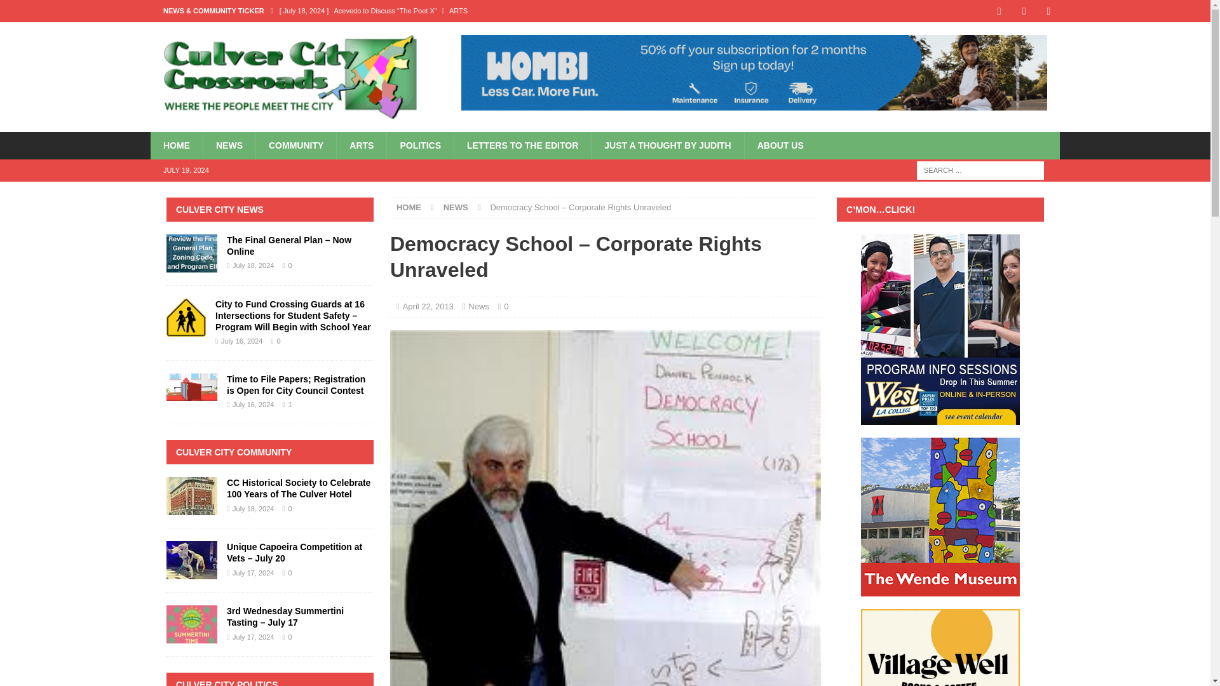  Describe the element at coordinates (667, 145) in the screenshot. I see `JUST A THOUGHT BY JUDITH` at that location.